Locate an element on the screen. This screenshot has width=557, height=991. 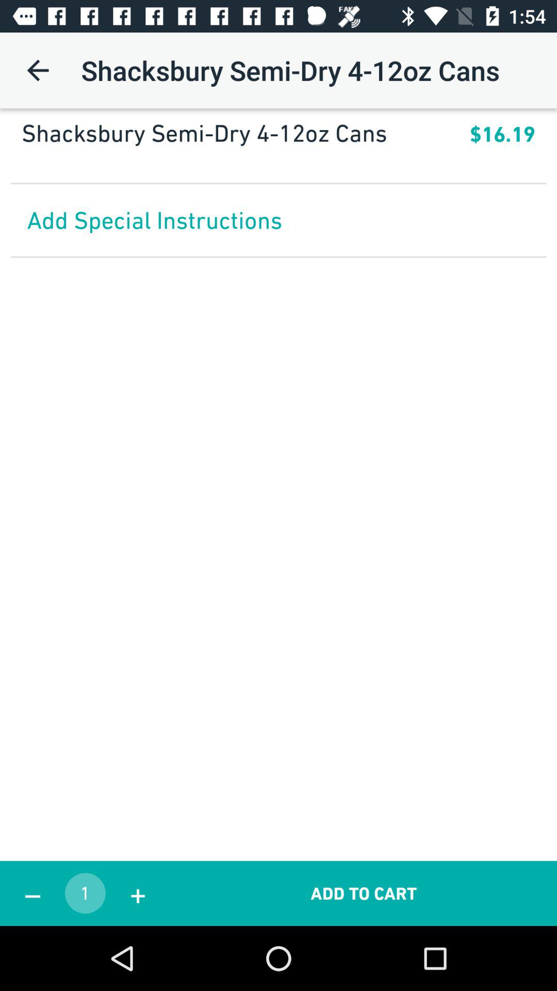
select the icon next to the shacksbury semi dry icon is located at coordinates (38, 70).